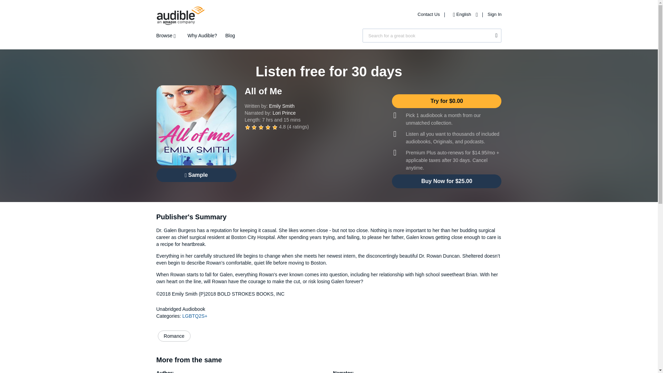 This screenshot has height=373, width=663. What do you see at coordinates (202, 36) in the screenshot?
I see `Why Audible?` at bounding box center [202, 36].